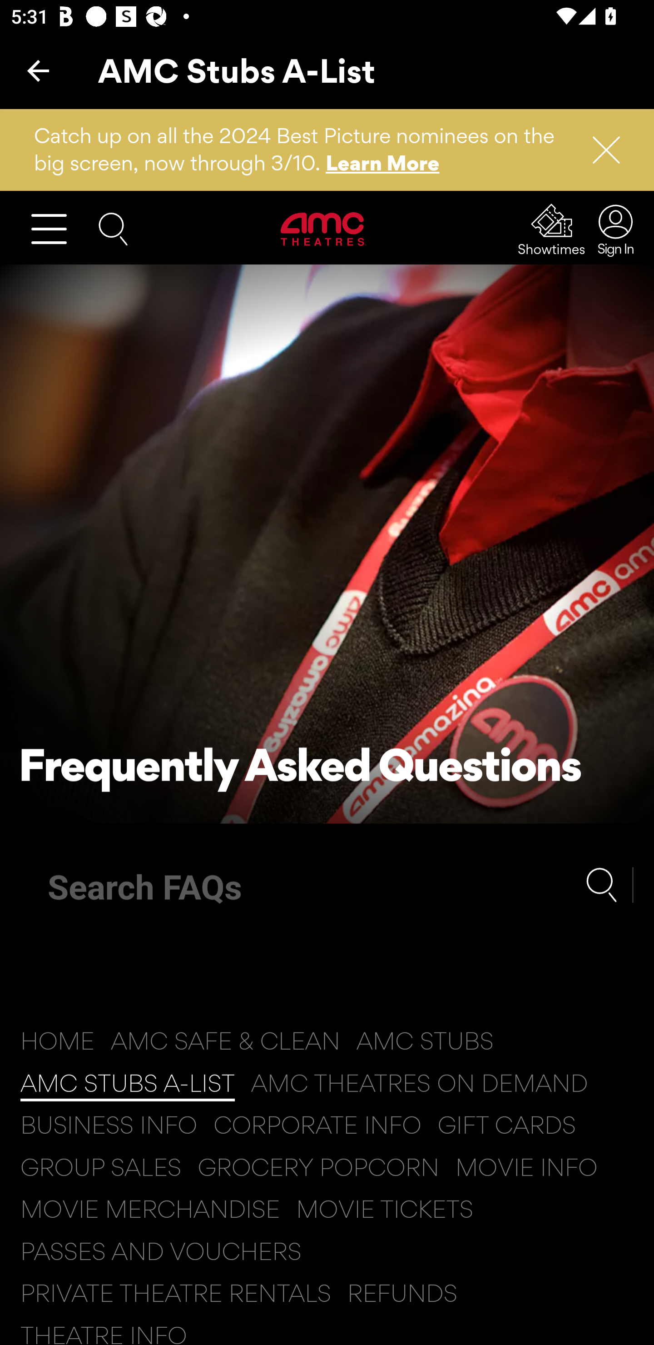 This screenshot has height=1345, width=654. What do you see at coordinates (38, 70) in the screenshot?
I see `Back` at bounding box center [38, 70].